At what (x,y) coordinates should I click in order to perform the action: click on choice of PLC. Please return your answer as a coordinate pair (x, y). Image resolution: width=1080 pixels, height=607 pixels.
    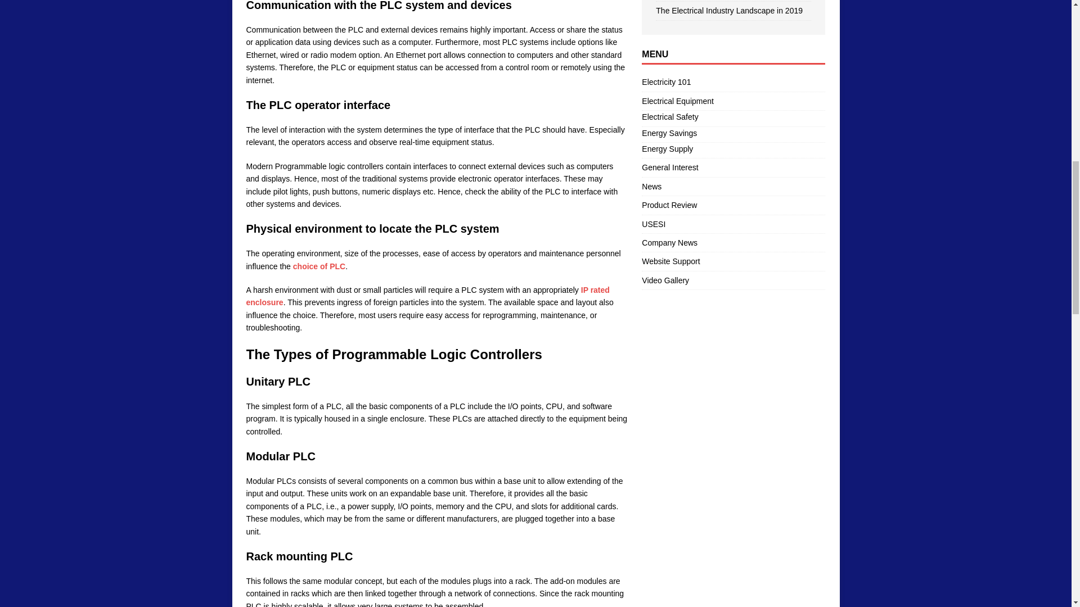
    Looking at the image, I should click on (319, 266).